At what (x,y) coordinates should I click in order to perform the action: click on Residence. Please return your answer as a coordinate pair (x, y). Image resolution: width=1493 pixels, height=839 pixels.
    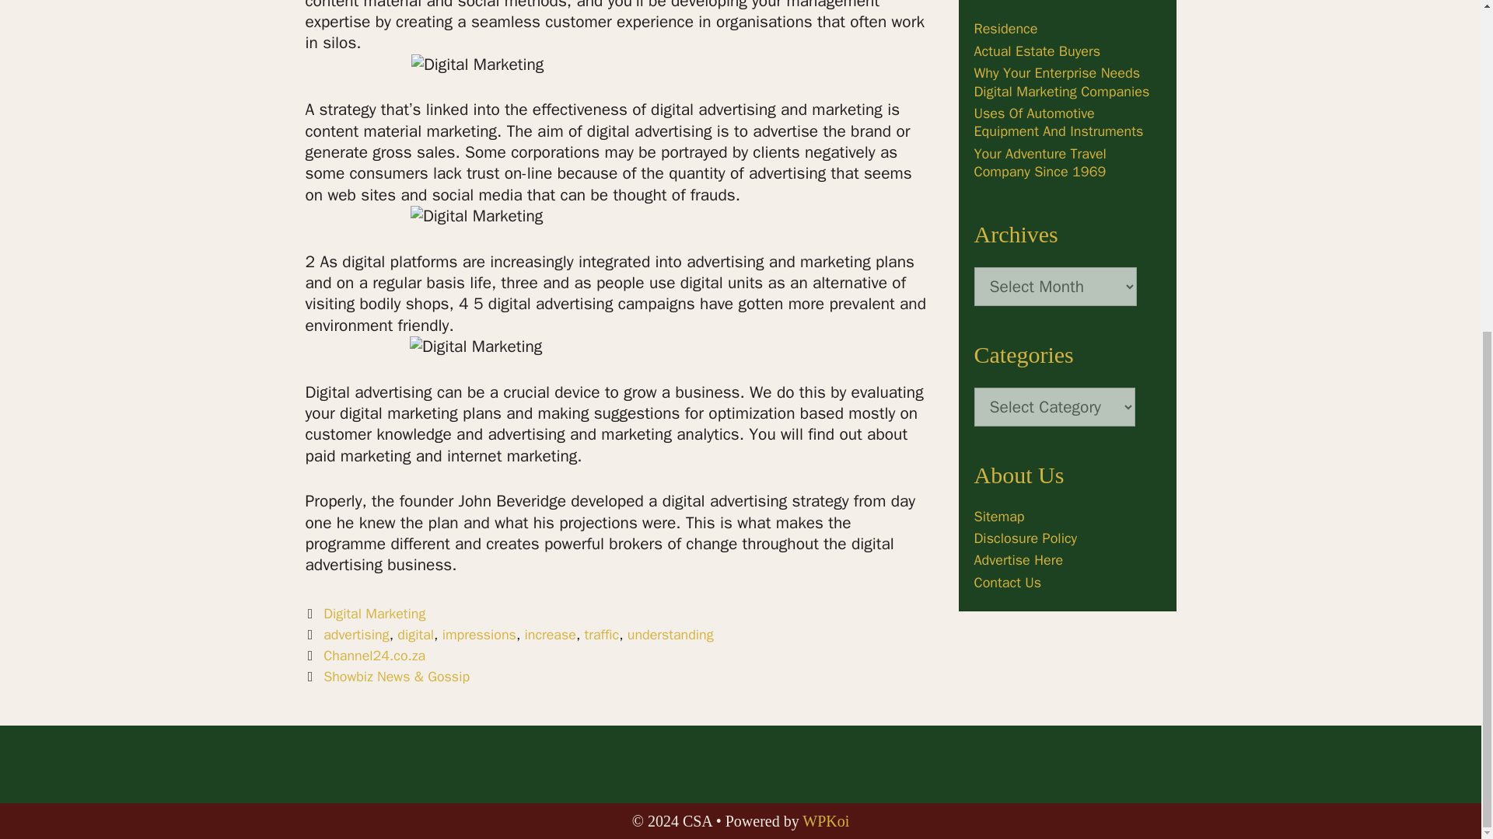
    Looking at the image, I should click on (1005, 28).